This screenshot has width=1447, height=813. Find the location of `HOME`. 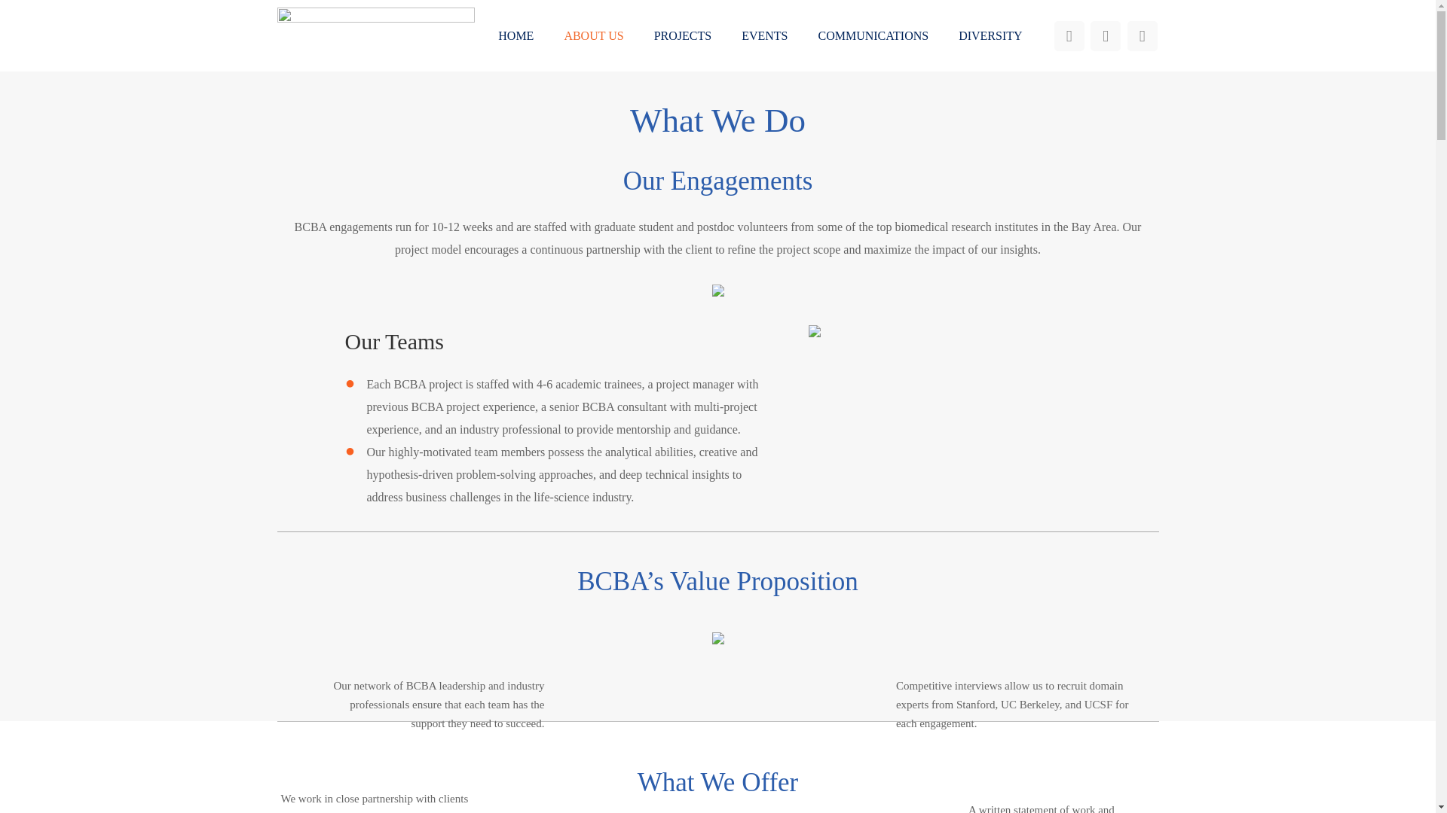

HOME is located at coordinates (515, 35).